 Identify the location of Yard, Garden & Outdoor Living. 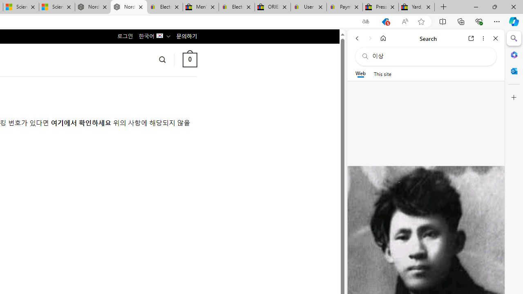
(416, 7).